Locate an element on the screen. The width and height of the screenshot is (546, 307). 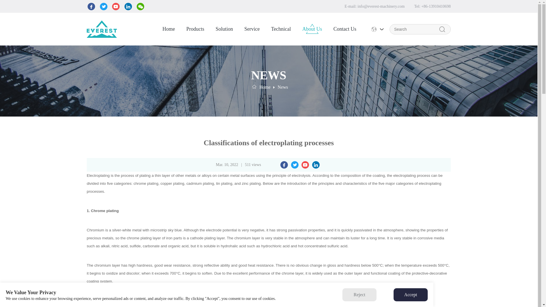
Products is located at coordinates (195, 29).